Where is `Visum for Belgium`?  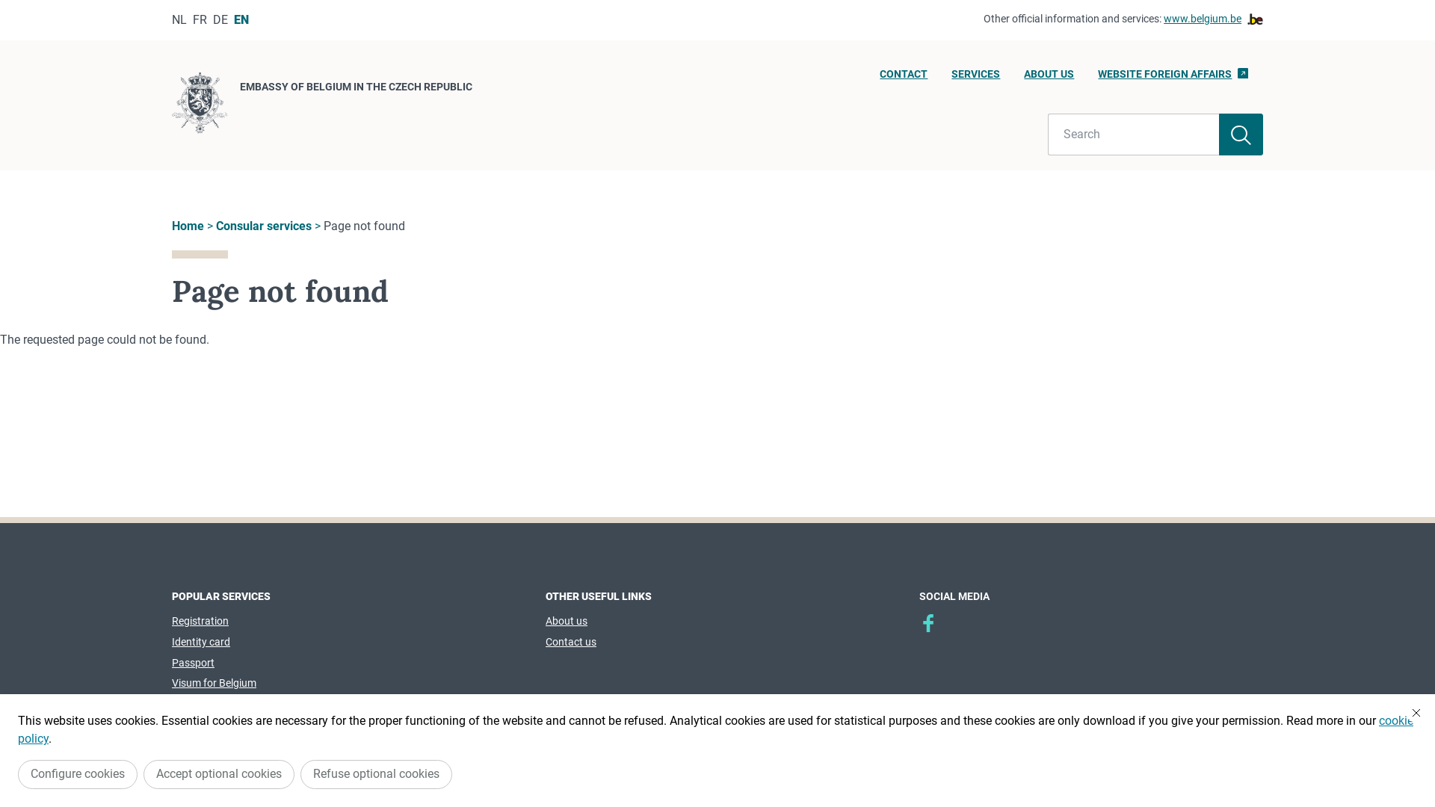
Visum for Belgium is located at coordinates (214, 683).